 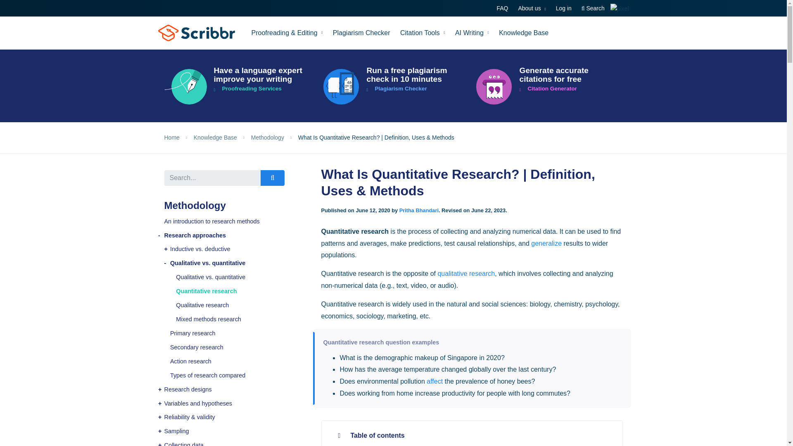 I want to click on FAQ, so click(x=502, y=8).